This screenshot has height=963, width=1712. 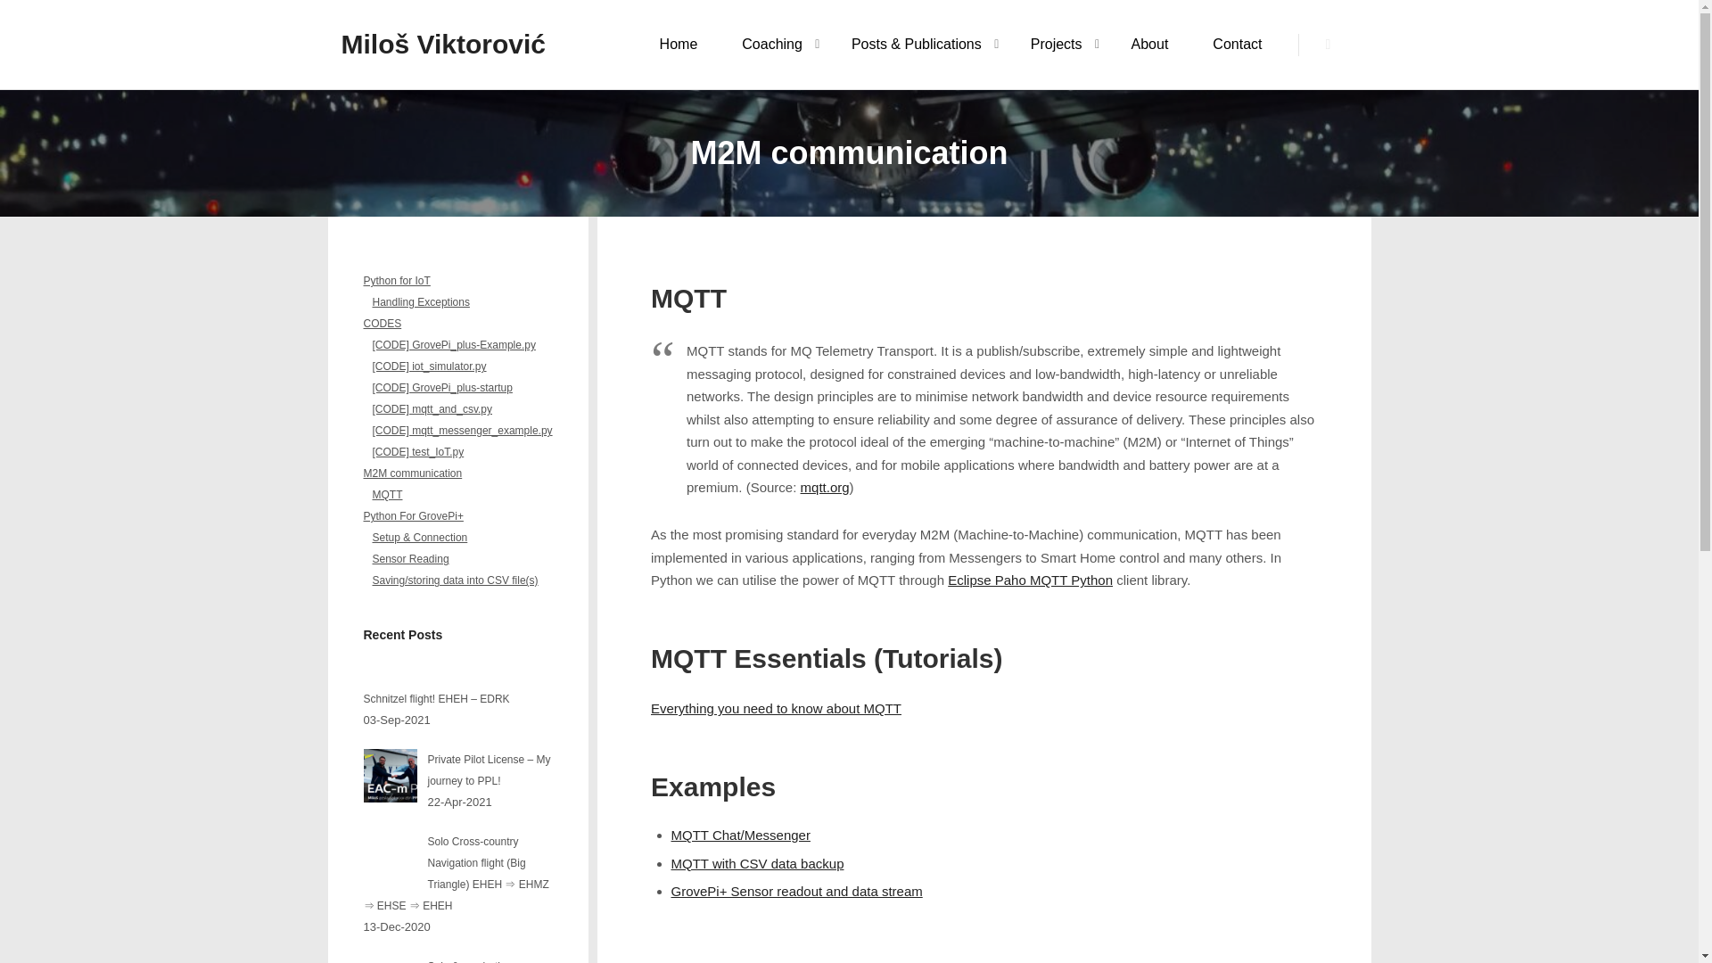 What do you see at coordinates (1237, 45) in the screenshot?
I see `Contact` at bounding box center [1237, 45].